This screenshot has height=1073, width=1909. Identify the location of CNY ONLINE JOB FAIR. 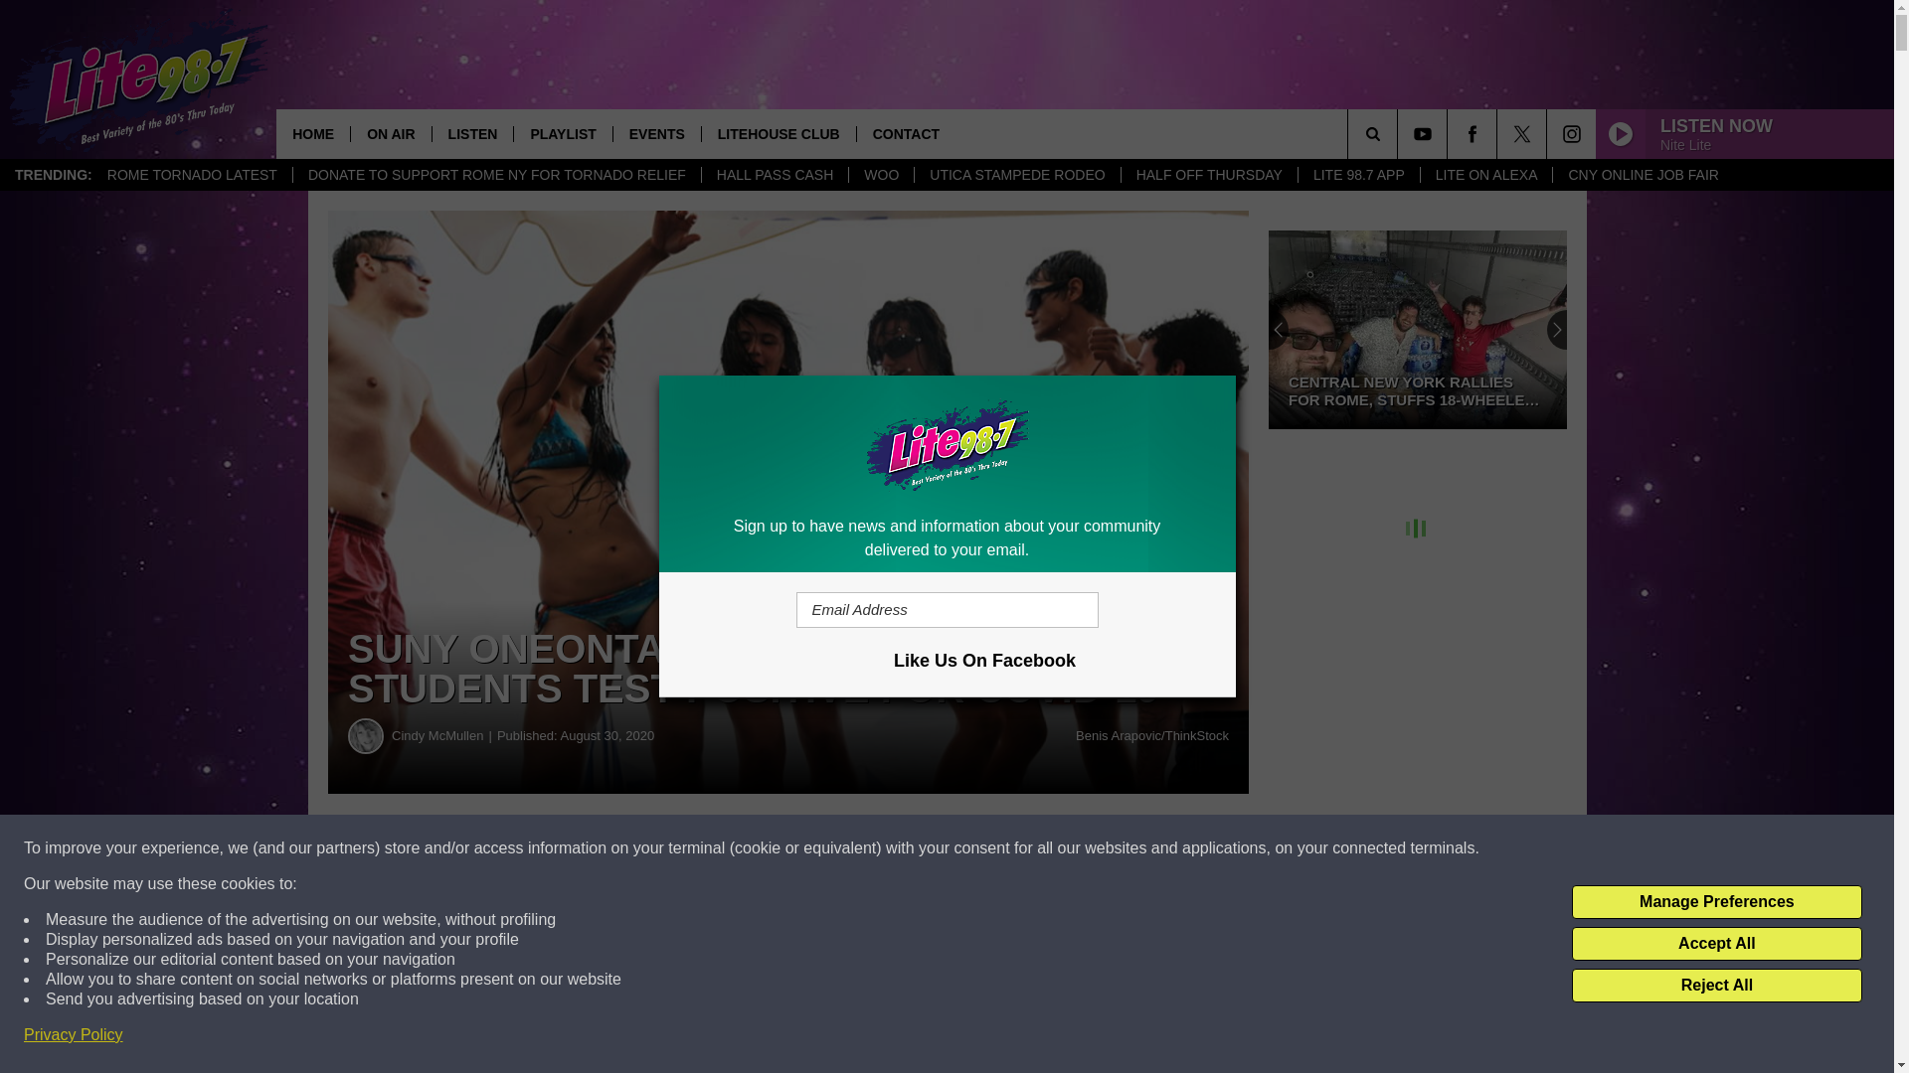
(1643, 175).